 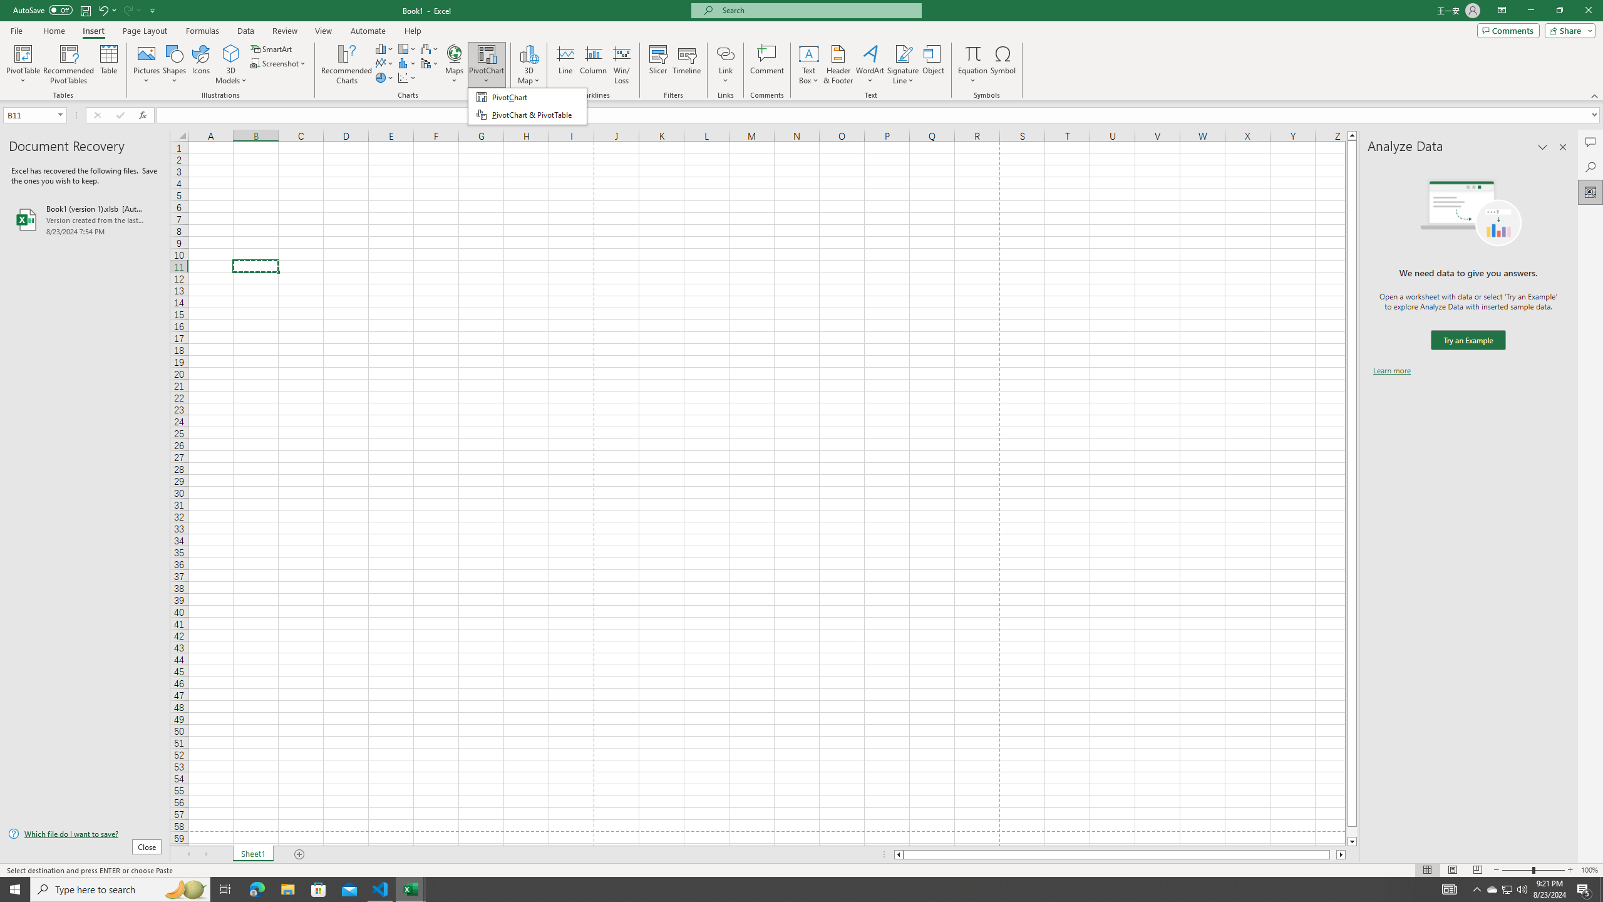 What do you see at coordinates (384, 63) in the screenshot?
I see `Insert Line or Area Chart` at bounding box center [384, 63].